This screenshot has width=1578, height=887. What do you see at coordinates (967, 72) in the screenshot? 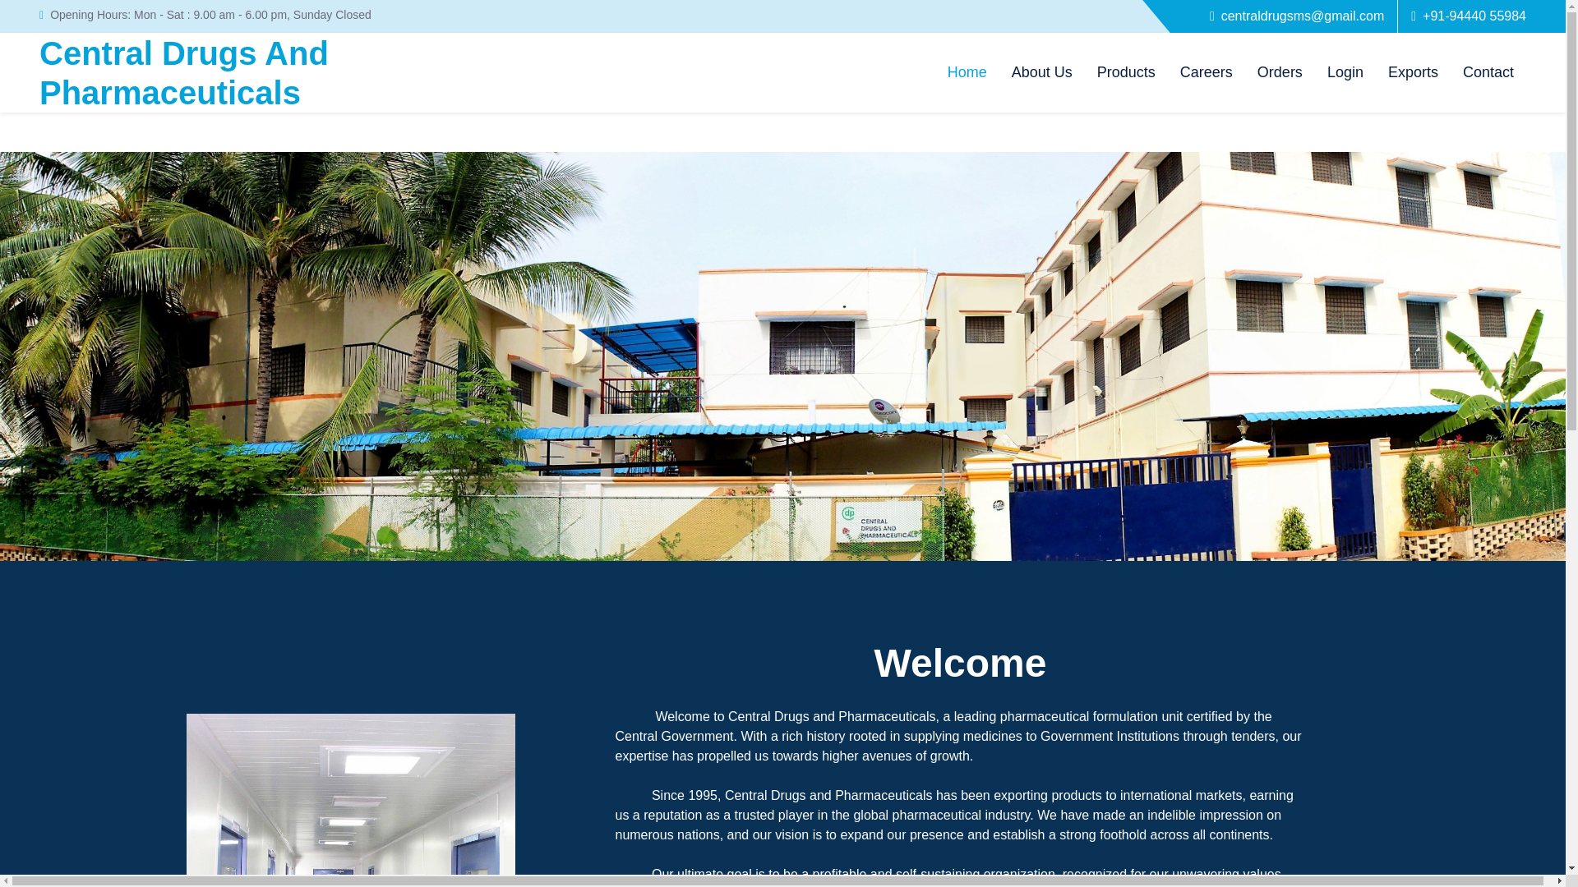
I see `About Us` at bounding box center [967, 72].